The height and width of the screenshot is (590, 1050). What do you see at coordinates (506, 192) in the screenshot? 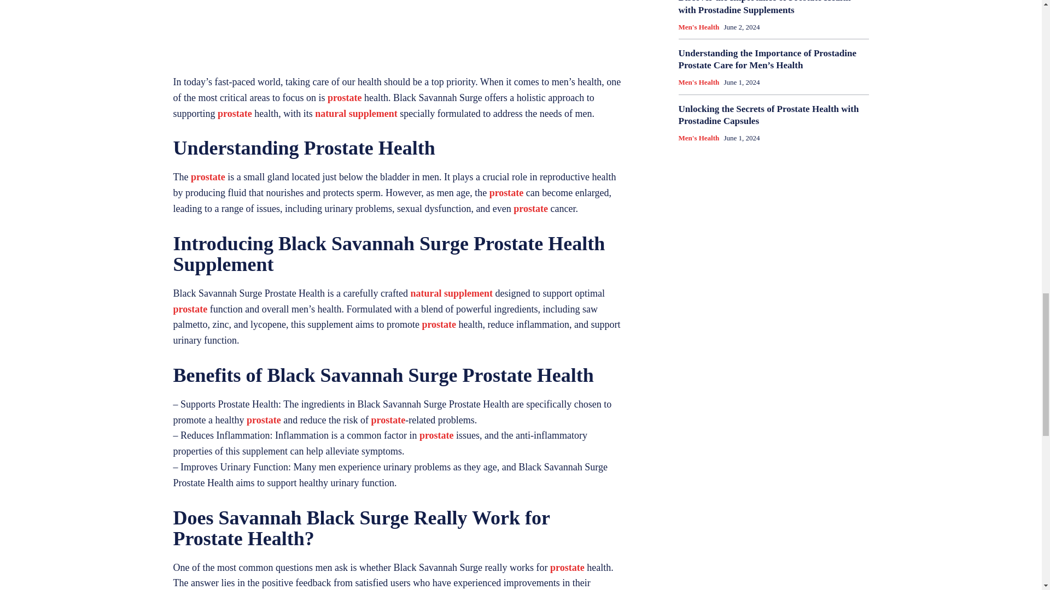
I see `prostate` at bounding box center [506, 192].